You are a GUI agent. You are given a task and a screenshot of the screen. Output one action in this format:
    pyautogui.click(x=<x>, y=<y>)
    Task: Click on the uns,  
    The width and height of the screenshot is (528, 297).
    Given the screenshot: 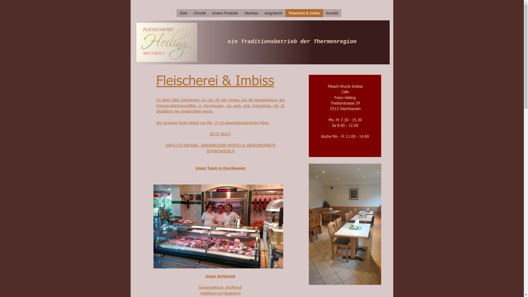 What is the action you would take?
    pyautogui.click(x=212, y=100)
    